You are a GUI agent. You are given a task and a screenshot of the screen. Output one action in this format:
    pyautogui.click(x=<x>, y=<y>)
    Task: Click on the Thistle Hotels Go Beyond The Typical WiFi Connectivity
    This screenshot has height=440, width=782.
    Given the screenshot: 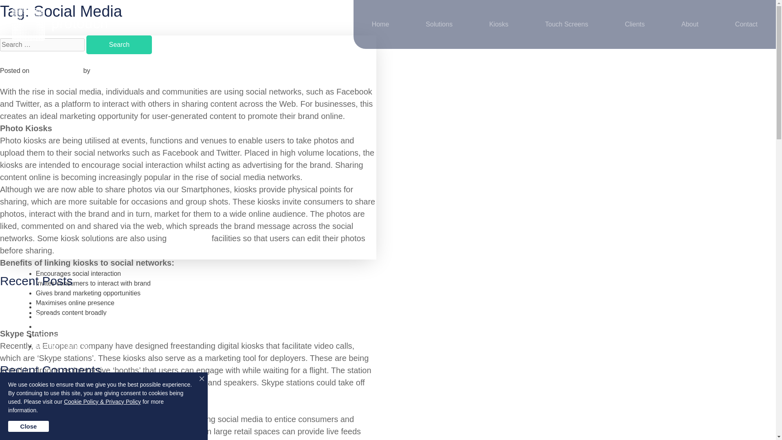 What is the action you would take?
    pyautogui.click(x=116, y=317)
    